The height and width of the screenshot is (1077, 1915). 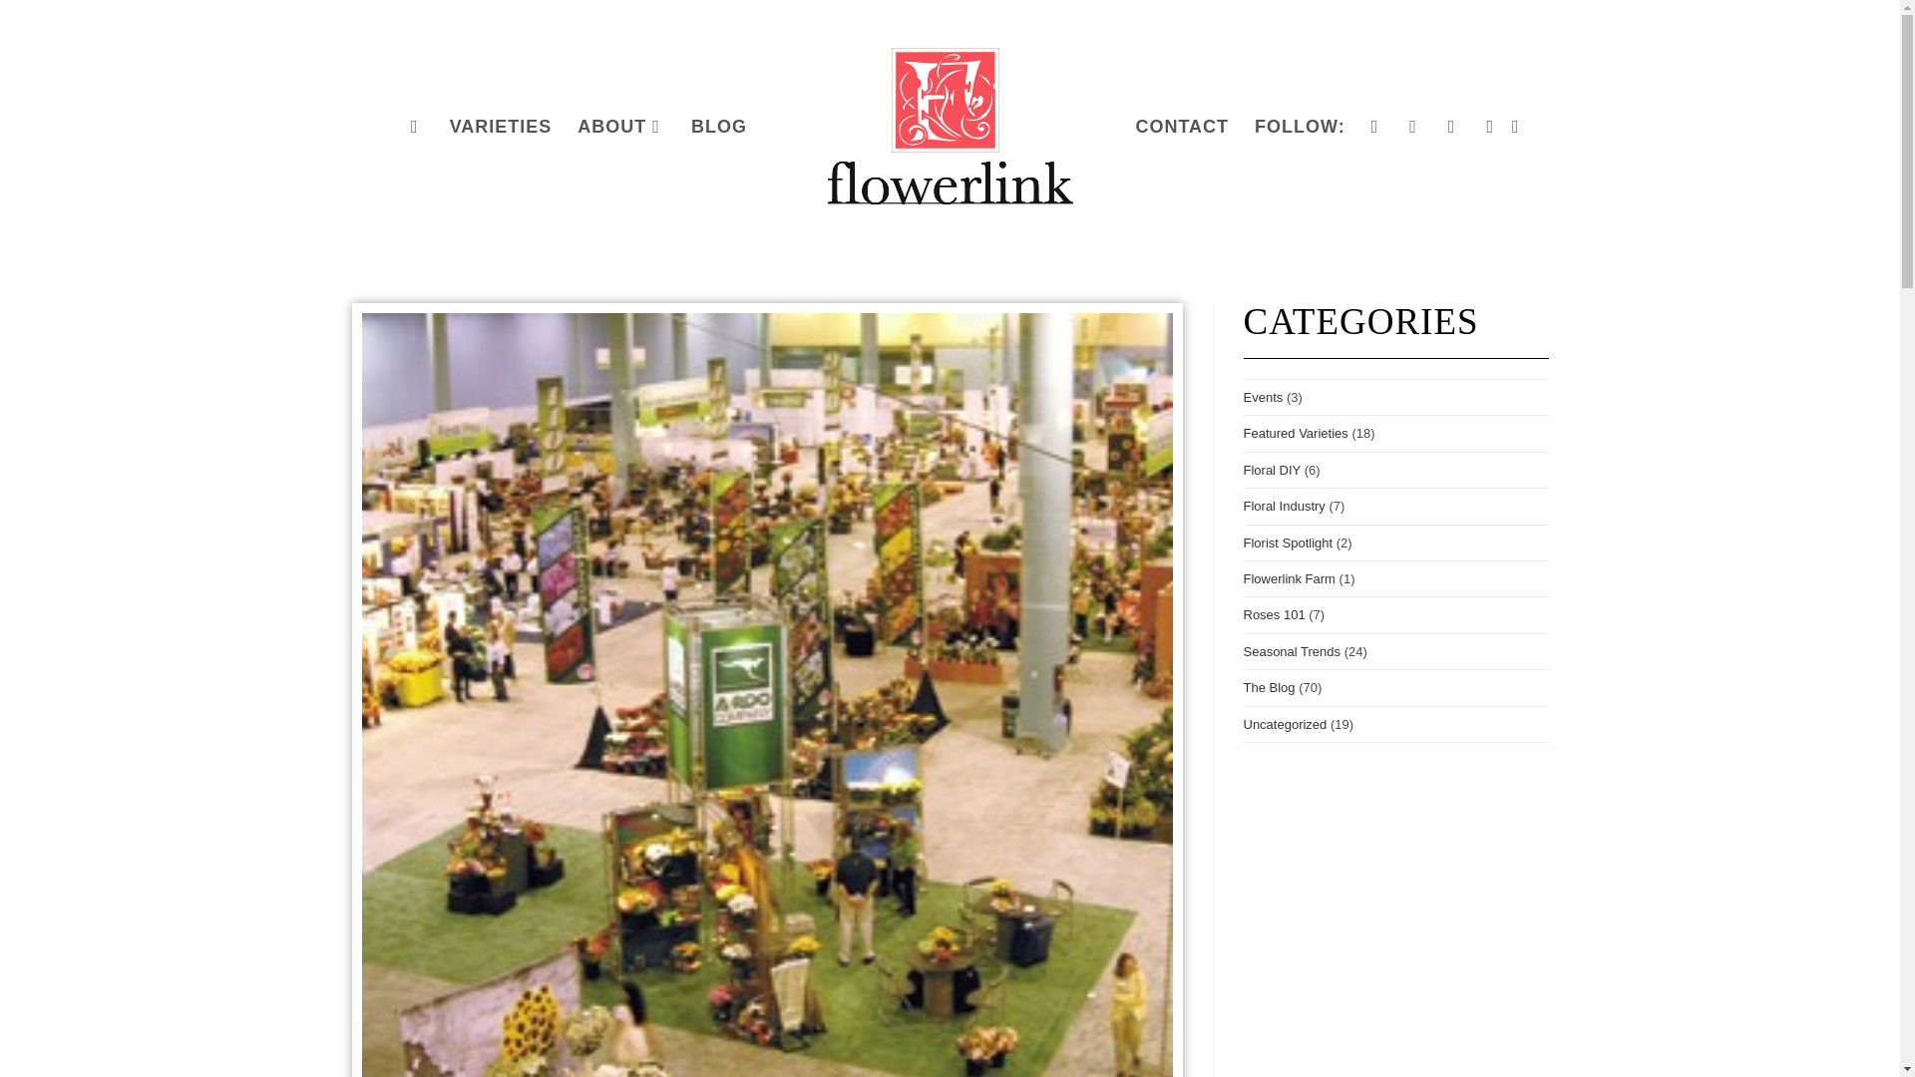 What do you see at coordinates (417, 126) in the screenshot?
I see `Flowerlink Home` at bounding box center [417, 126].